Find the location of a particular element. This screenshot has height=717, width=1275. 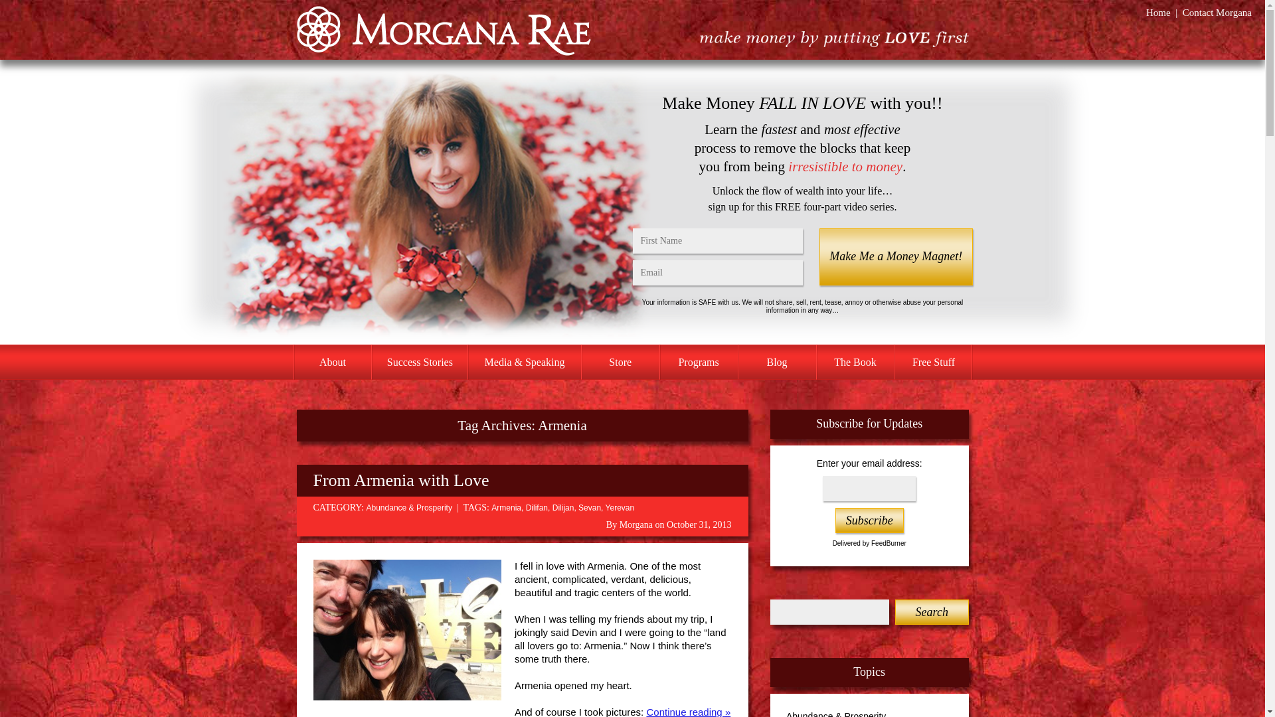

Programs is located at coordinates (699, 362).